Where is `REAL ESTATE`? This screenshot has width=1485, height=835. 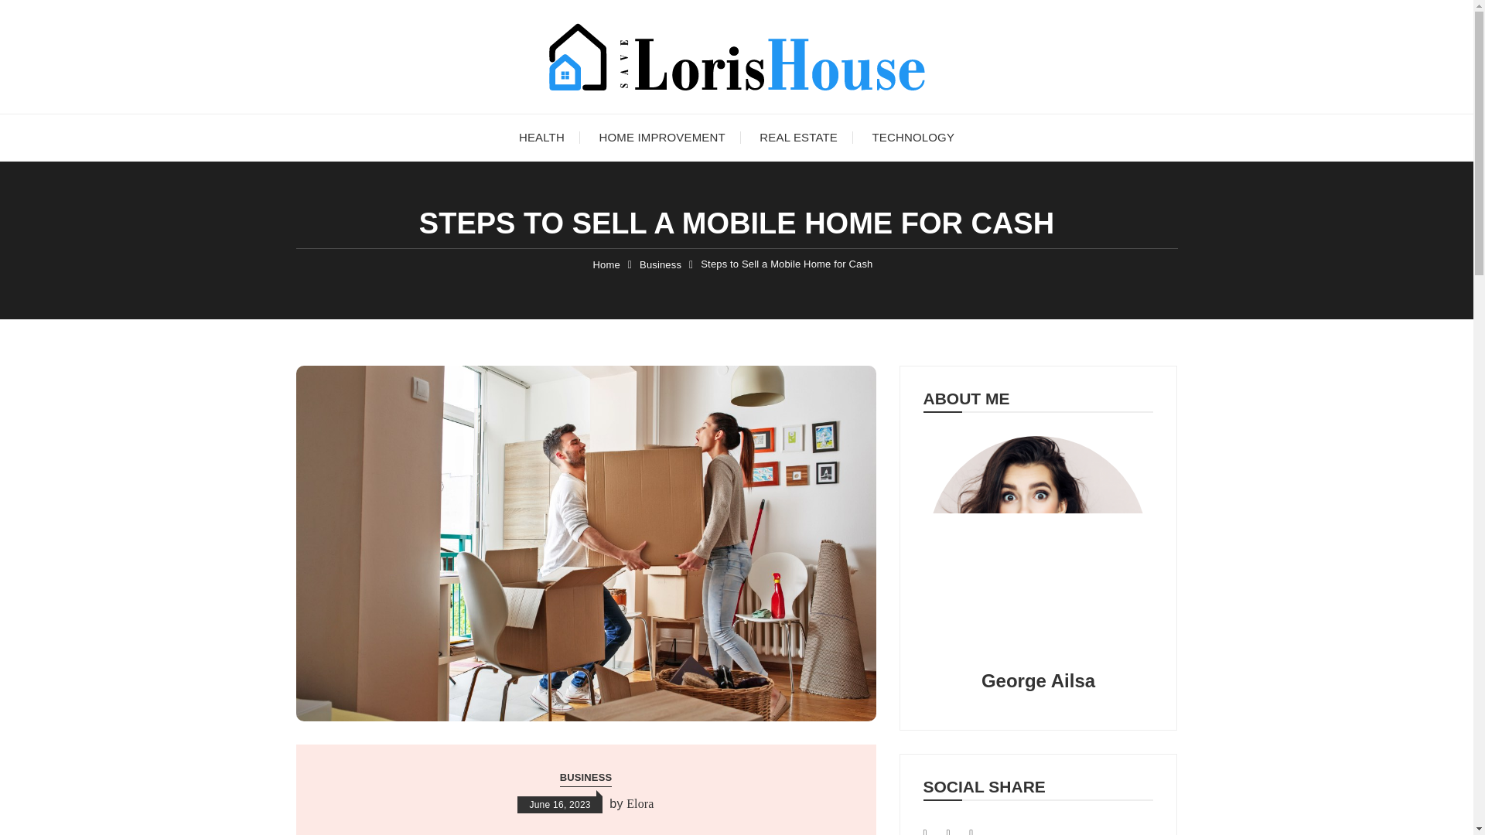
REAL ESTATE is located at coordinates (798, 138).